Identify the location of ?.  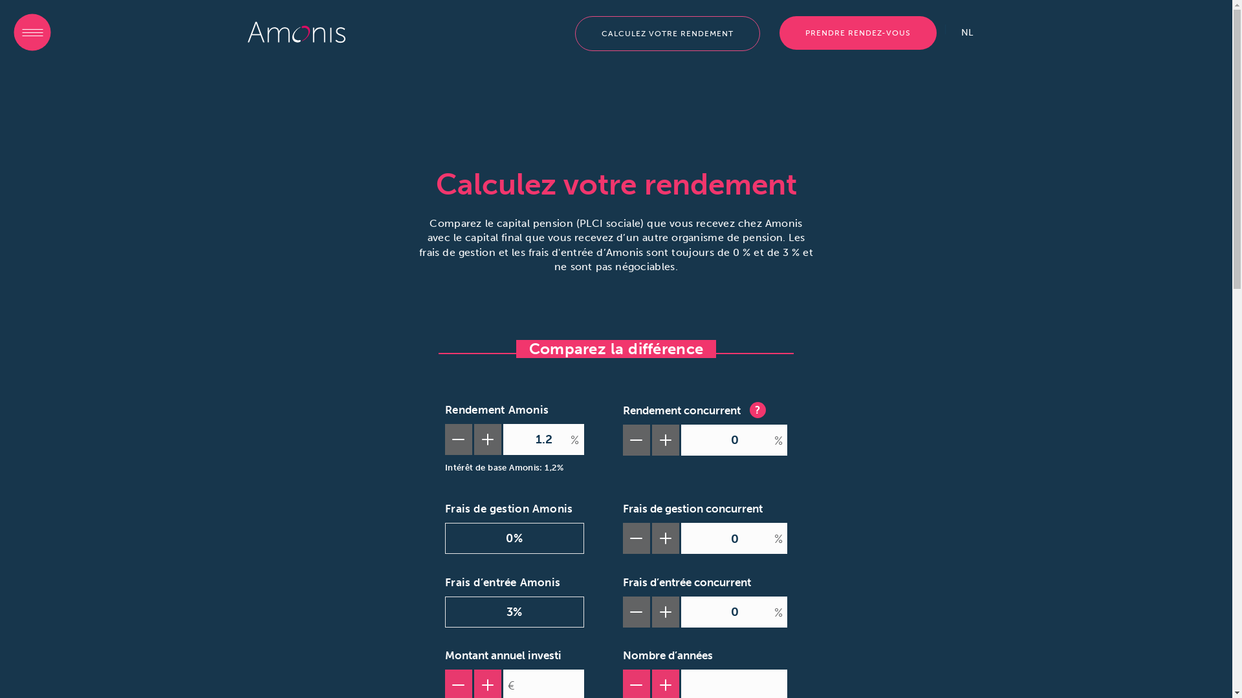
(757, 410).